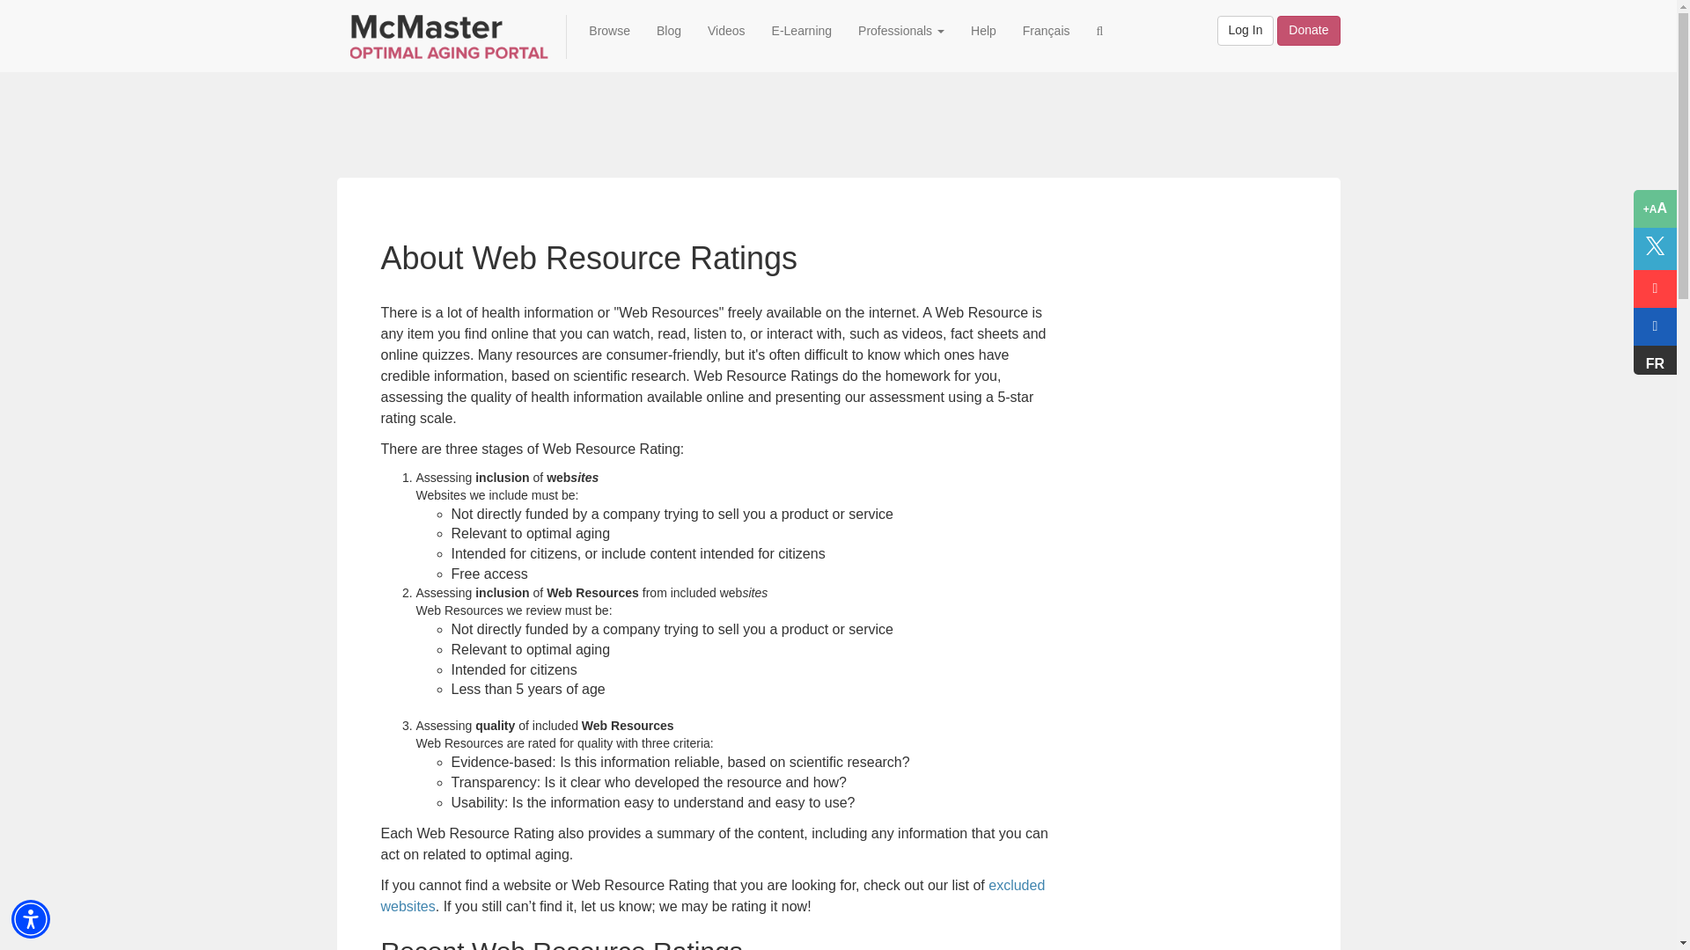 This screenshot has height=950, width=1690. Describe the element at coordinates (609, 30) in the screenshot. I see `Browse` at that location.